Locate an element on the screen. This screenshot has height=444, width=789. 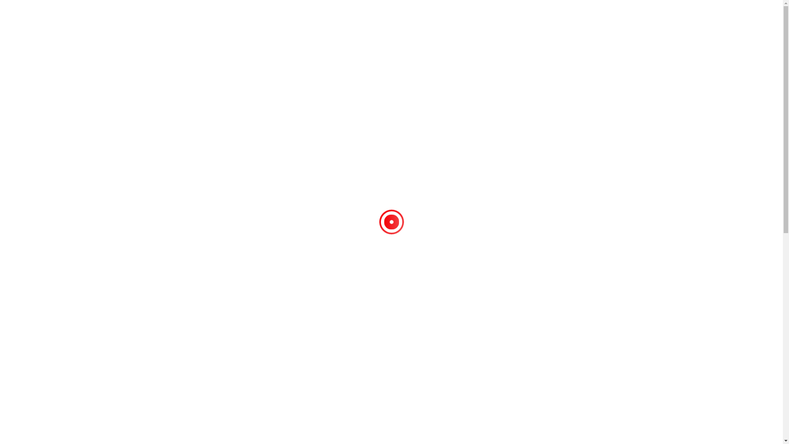
Home is located at coordinates (322, 84).